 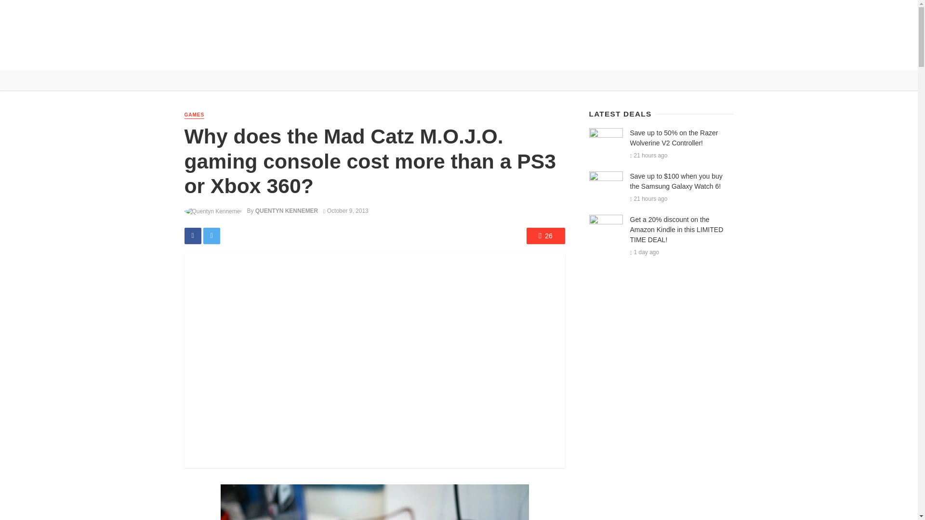 I want to click on GAMES, so click(x=194, y=116).